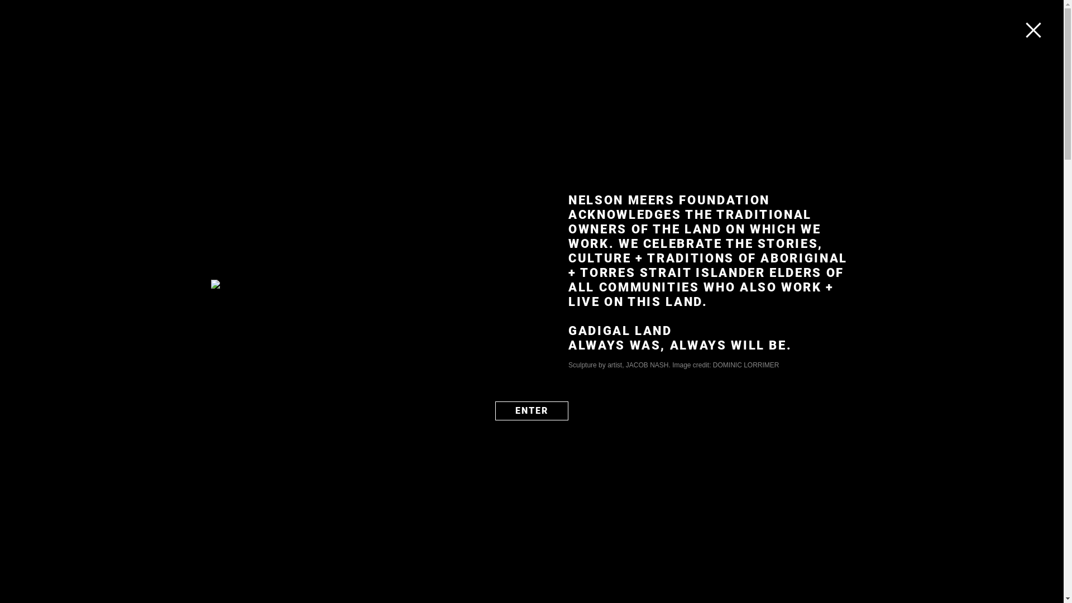  What do you see at coordinates (741, 343) in the screenshot?
I see `These sound therapists made a stress-relieving orchestra` at bounding box center [741, 343].